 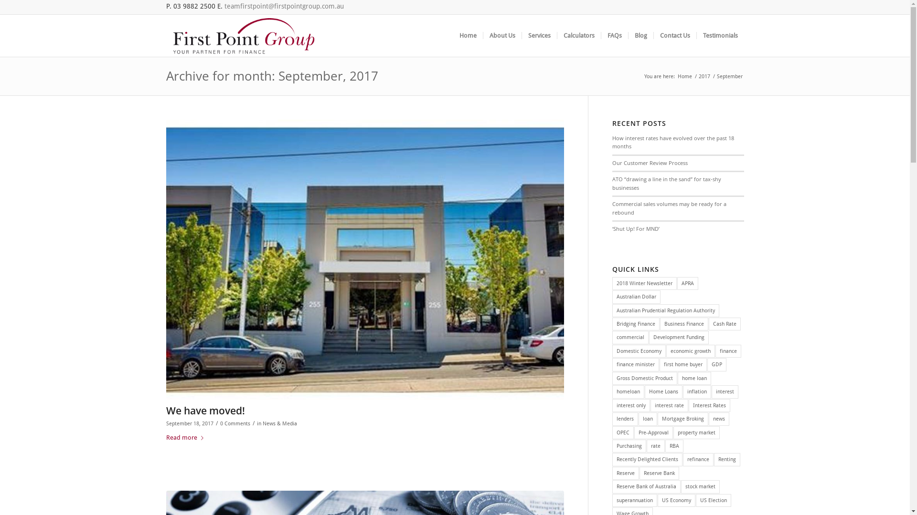 I want to click on Renting, so click(x=727, y=460).